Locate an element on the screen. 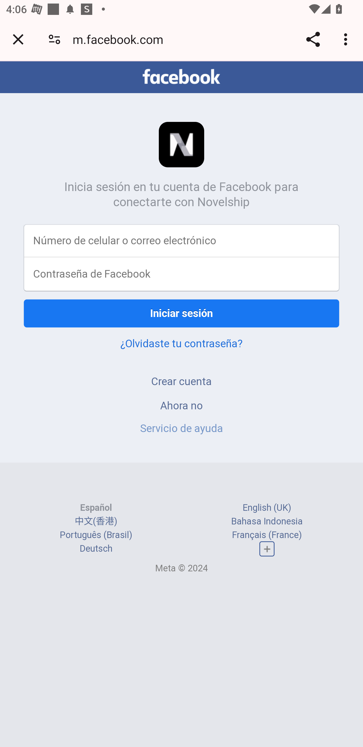  English (UK) is located at coordinates (267, 508).